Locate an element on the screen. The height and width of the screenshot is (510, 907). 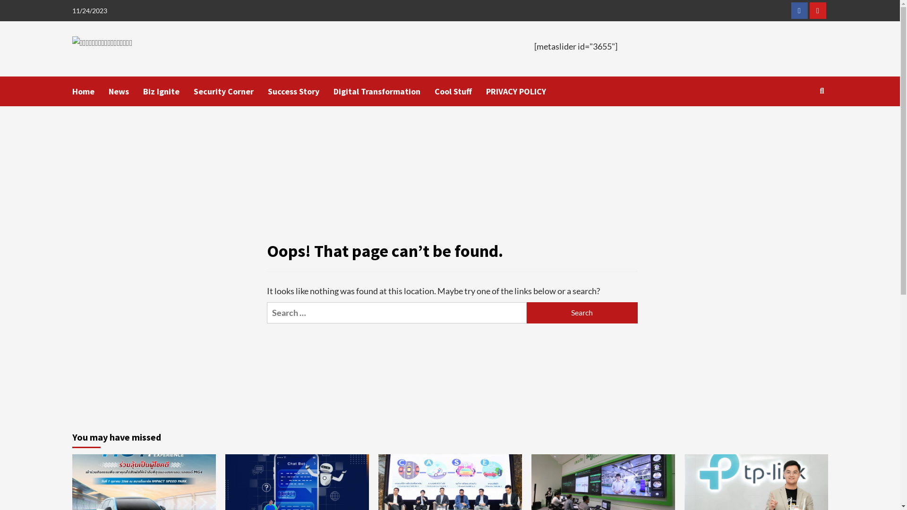
Search is located at coordinates (822, 91).